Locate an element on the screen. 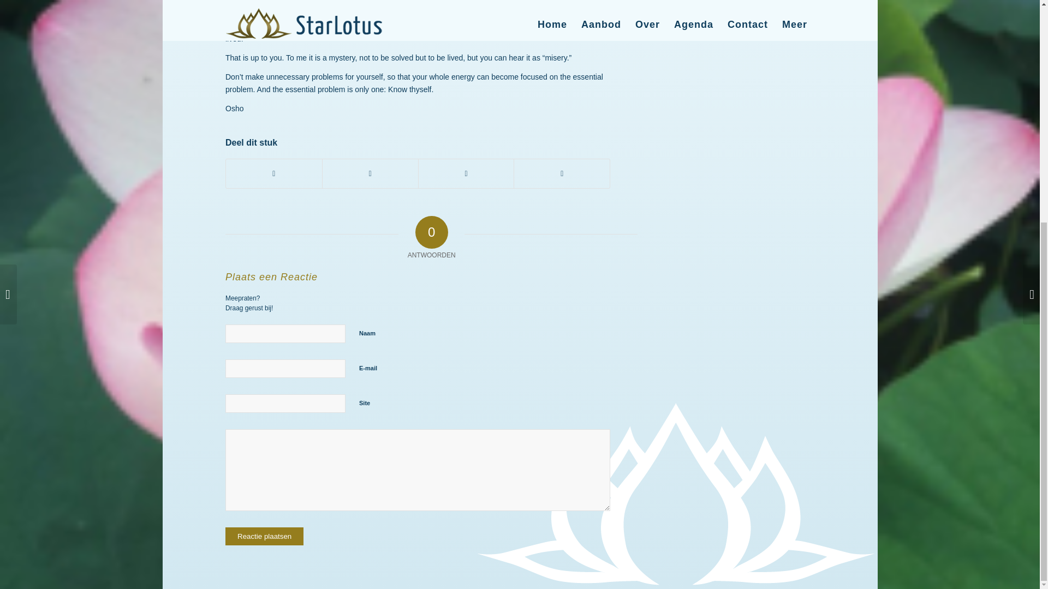 Image resolution: width=1048 pixels, height=589 pixels. Reactie plaatsen is located at coordinates (264, 536).